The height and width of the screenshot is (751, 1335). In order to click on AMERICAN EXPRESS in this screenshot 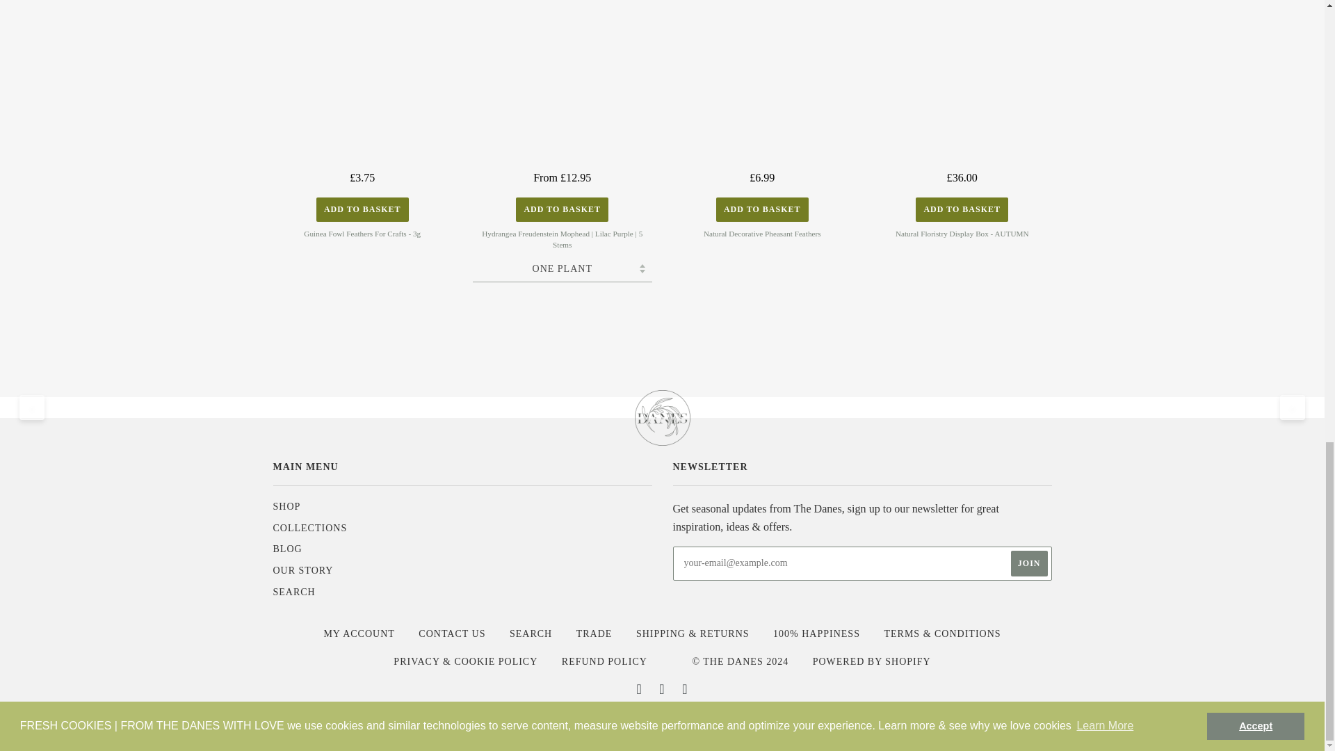, I will do `click(455, 720)`.